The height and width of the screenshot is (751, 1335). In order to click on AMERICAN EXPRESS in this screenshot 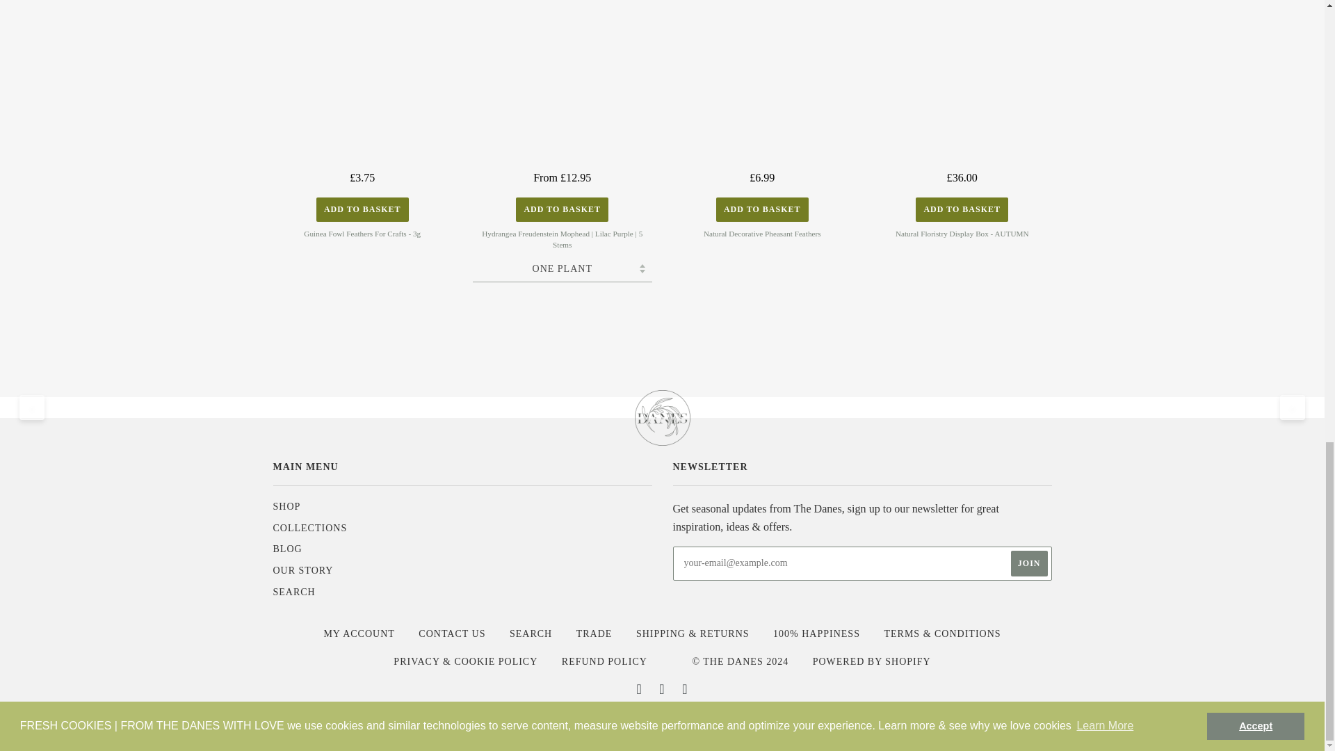, I will do `click(455, 720)`.